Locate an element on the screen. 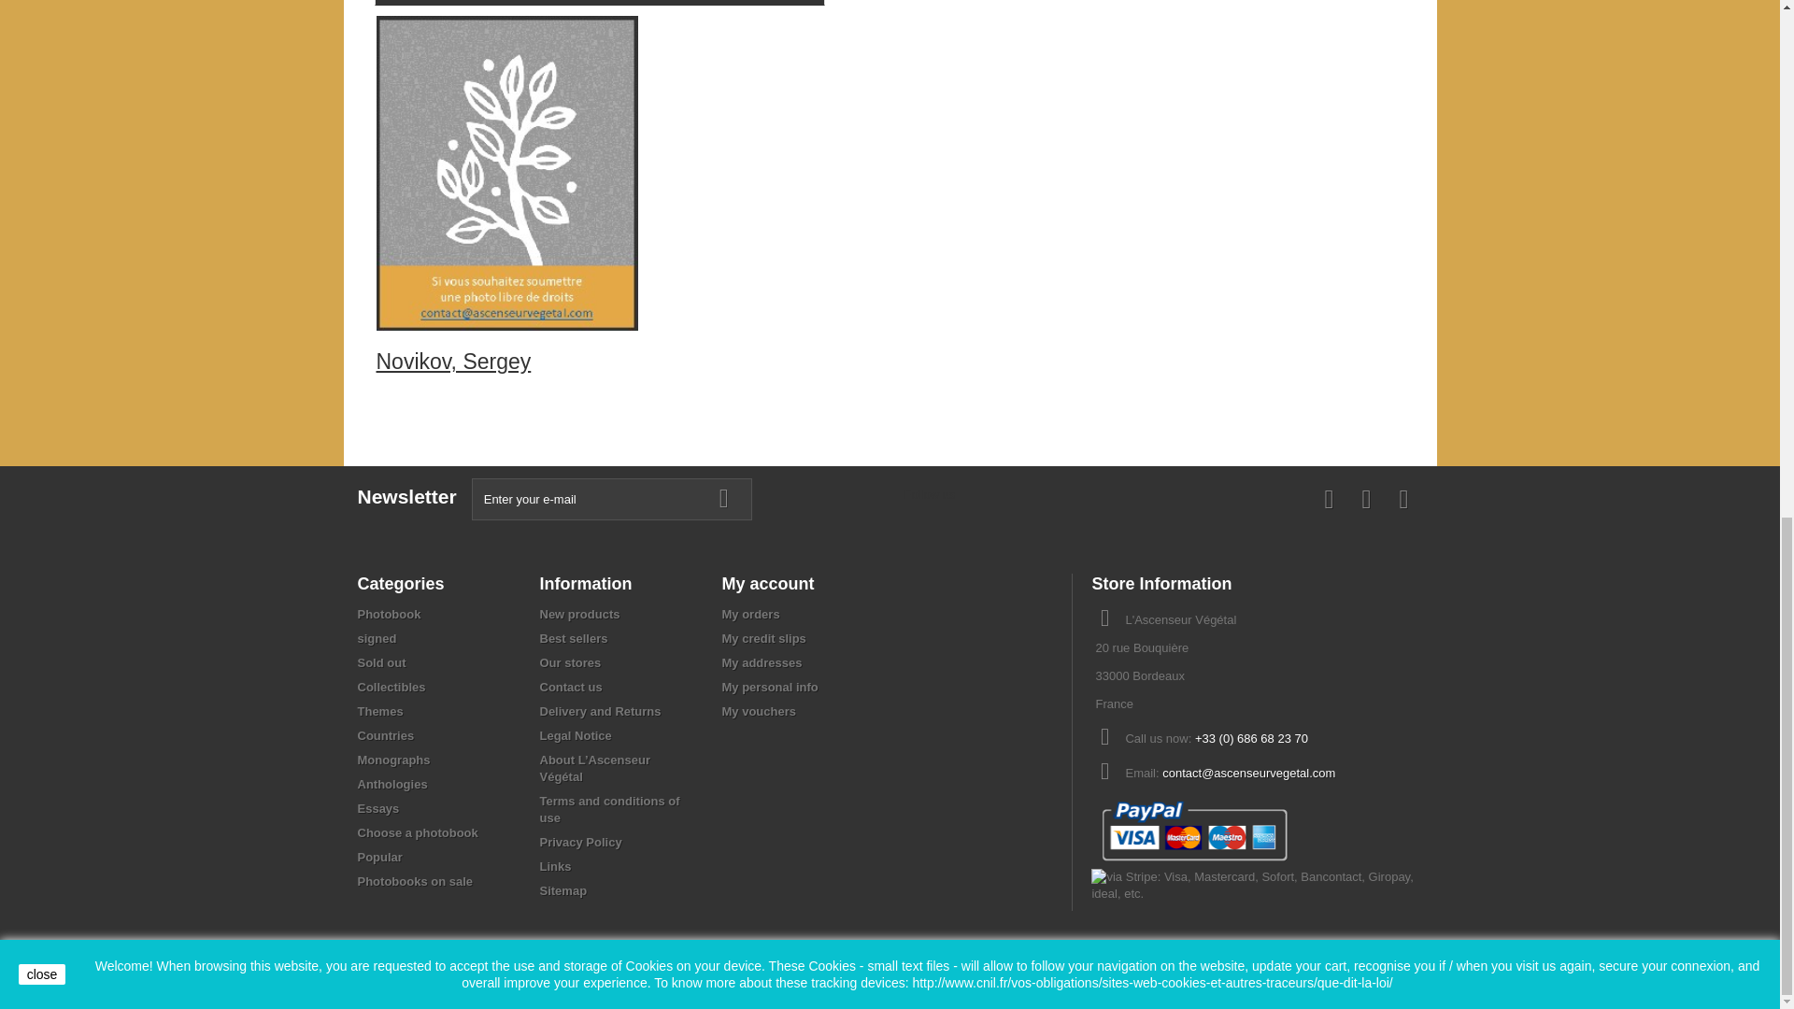  Enter your e-mail is located at coordinates (611, 499).